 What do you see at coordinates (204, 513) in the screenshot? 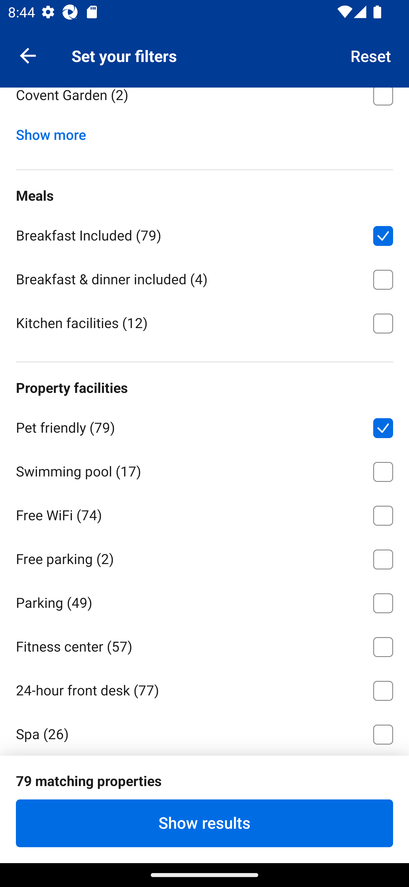
I see `Free WiFi ⁦(74)` at bounding box center [204, 513].